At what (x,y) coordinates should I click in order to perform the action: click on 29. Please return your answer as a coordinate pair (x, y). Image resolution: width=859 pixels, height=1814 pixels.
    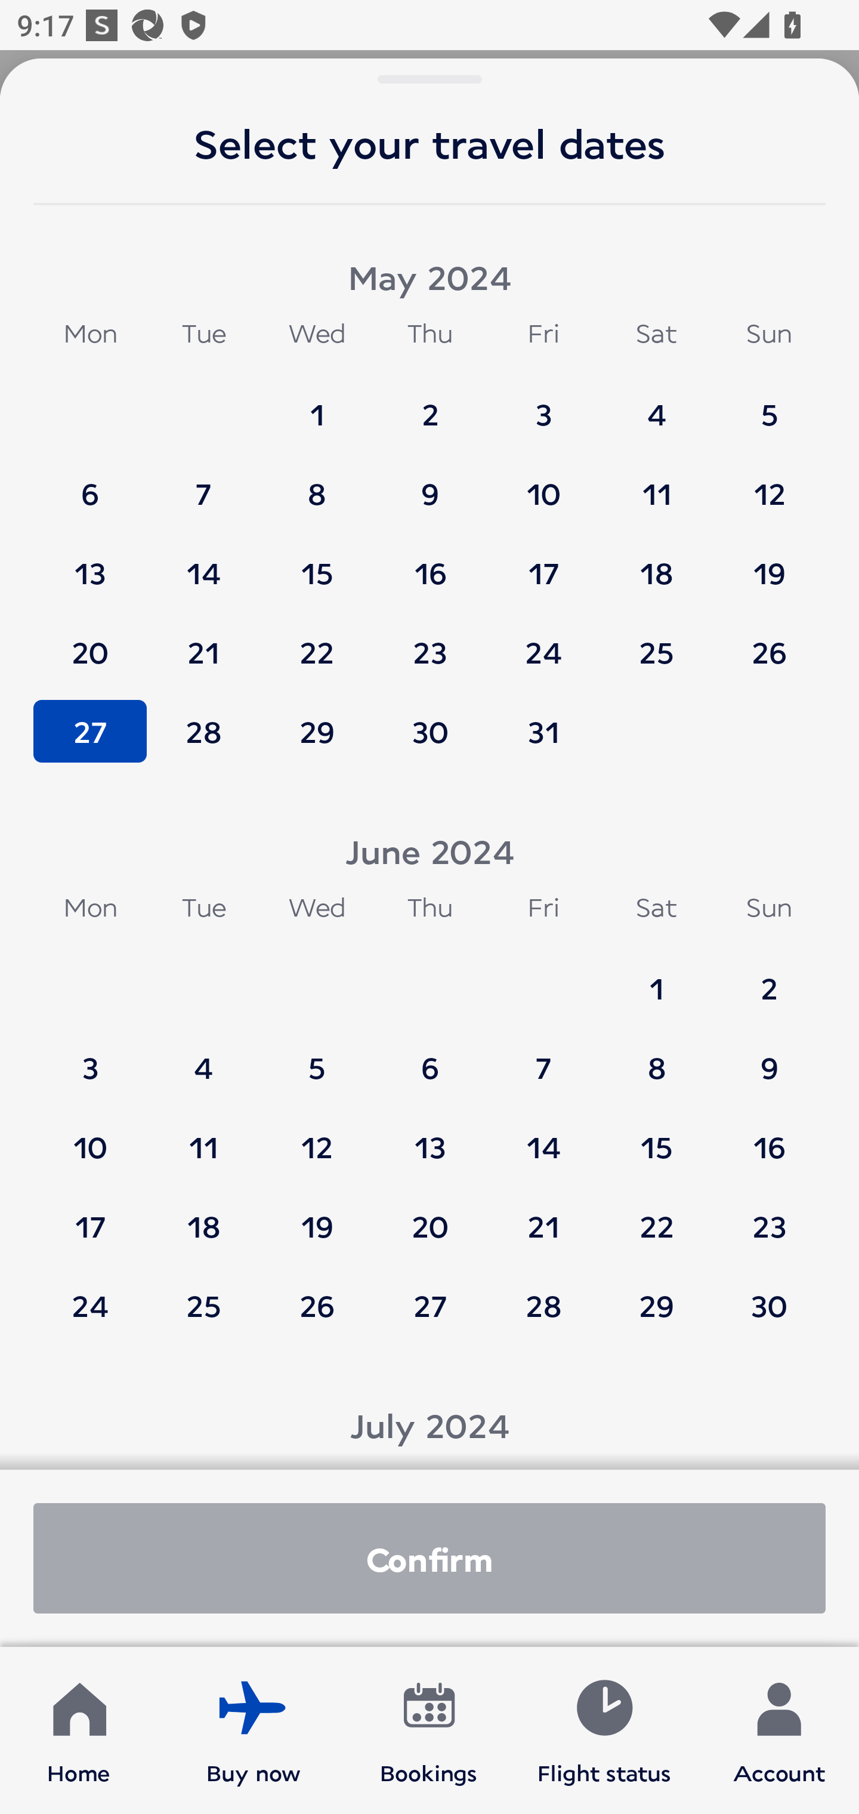
    Looking at the image, I should click on (656, 1304).